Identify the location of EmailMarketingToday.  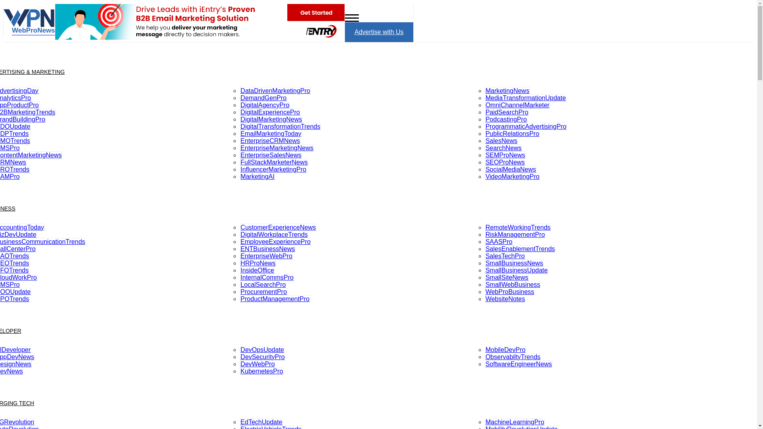
(271, 133).